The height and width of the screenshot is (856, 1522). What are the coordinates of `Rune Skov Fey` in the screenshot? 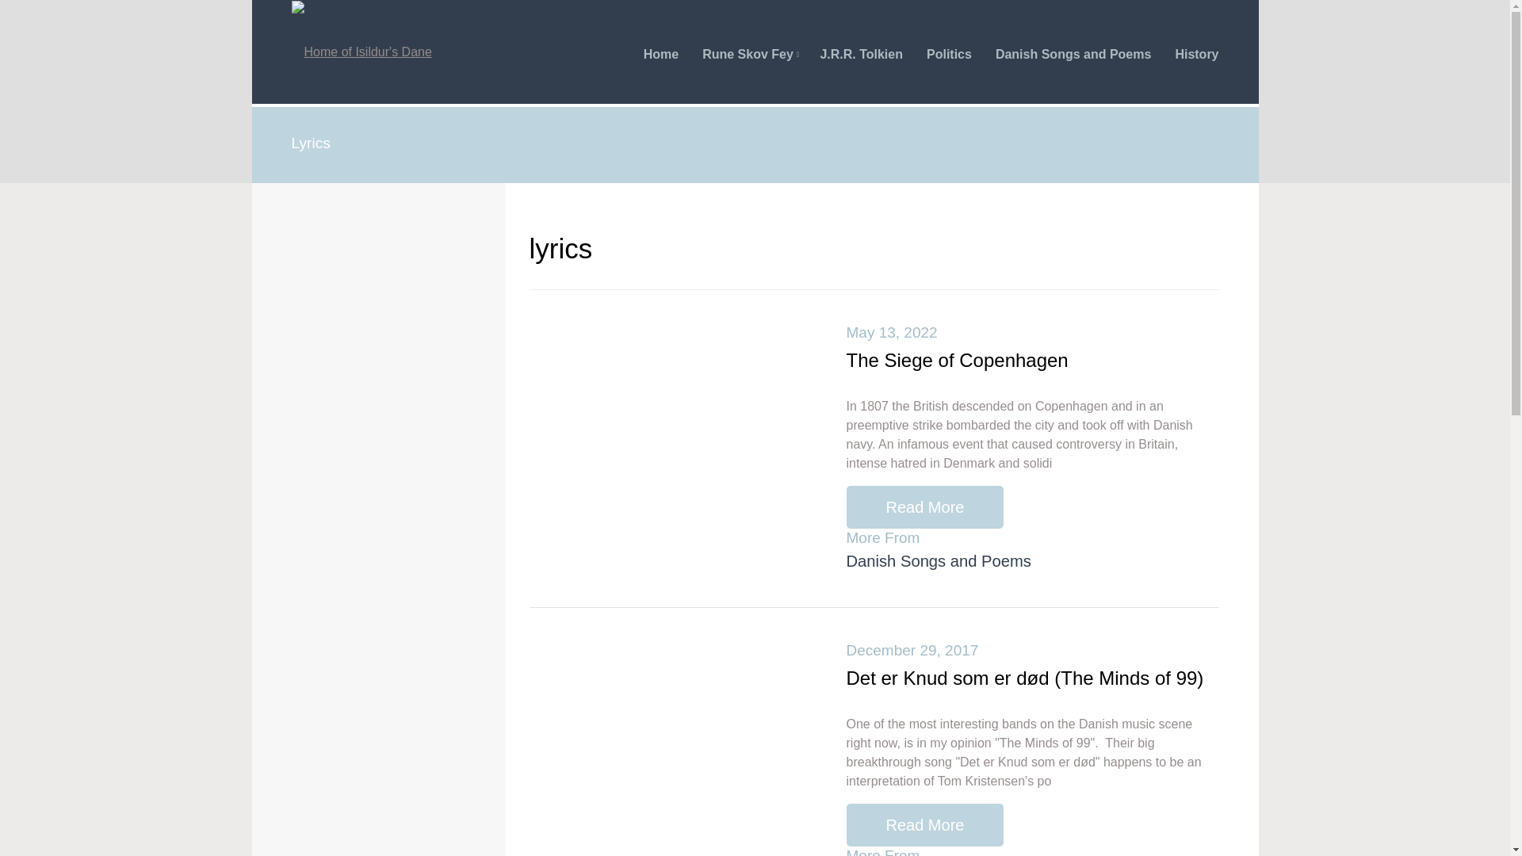 It's located at (748, 54).